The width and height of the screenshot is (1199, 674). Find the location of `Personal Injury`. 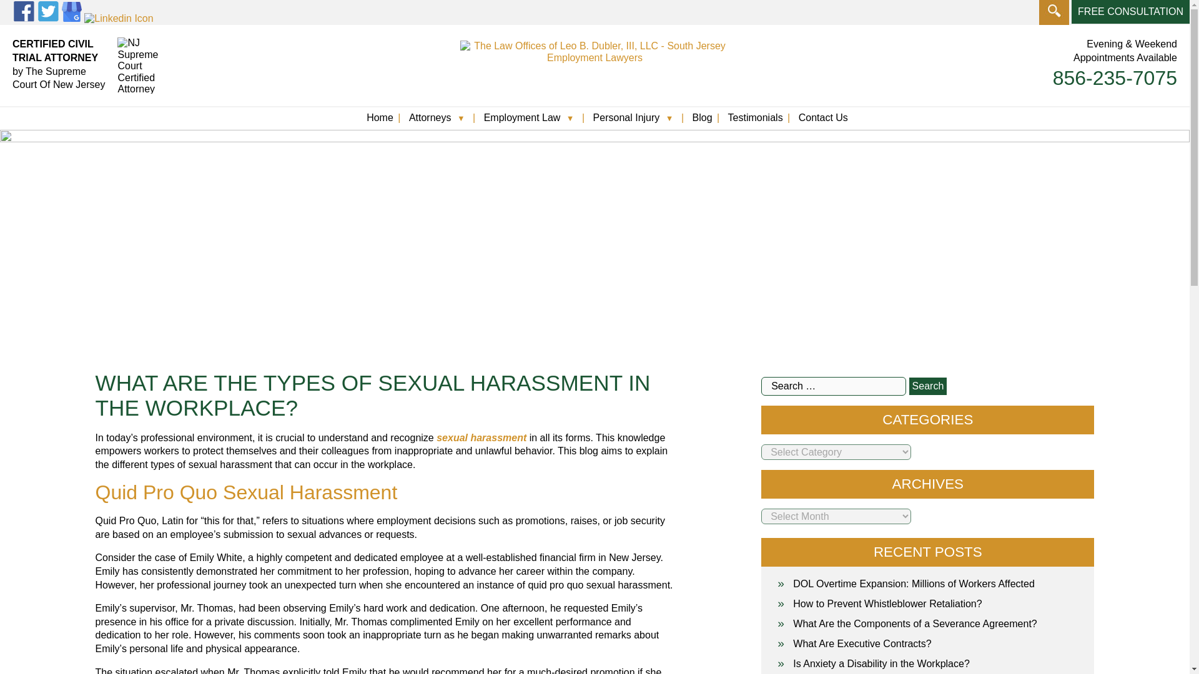

Personal Injury is located at coordinates (627, 127).